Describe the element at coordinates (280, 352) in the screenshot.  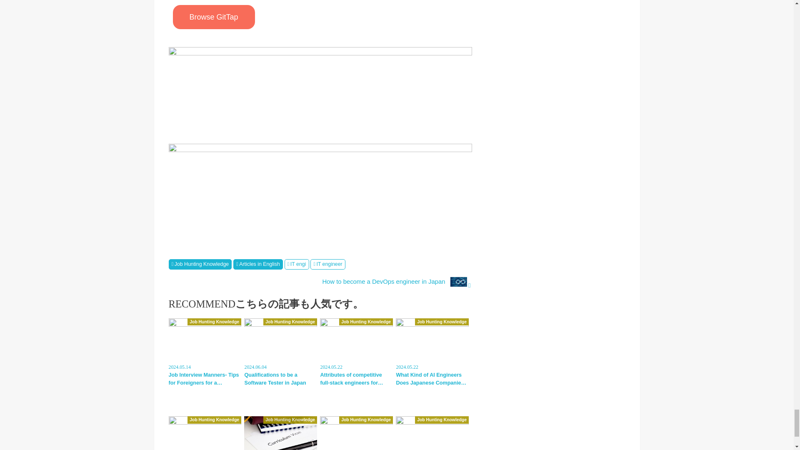
I see `Qualifications to be a Software Tester in Japan` at that location.